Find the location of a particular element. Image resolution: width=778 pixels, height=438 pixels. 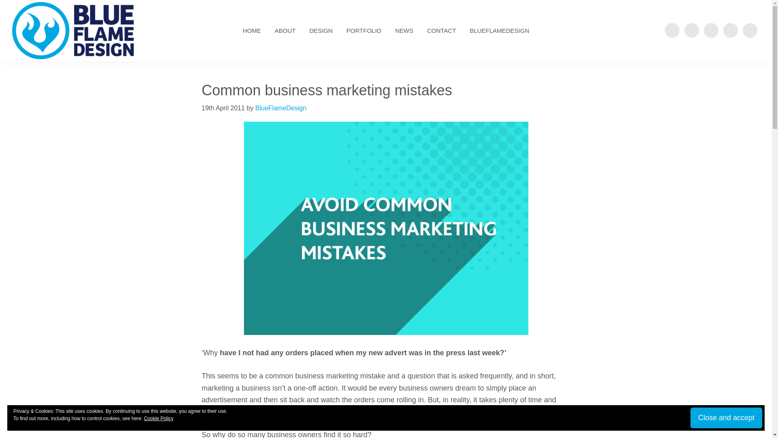

NEWS is located at coordinates (404, 31).